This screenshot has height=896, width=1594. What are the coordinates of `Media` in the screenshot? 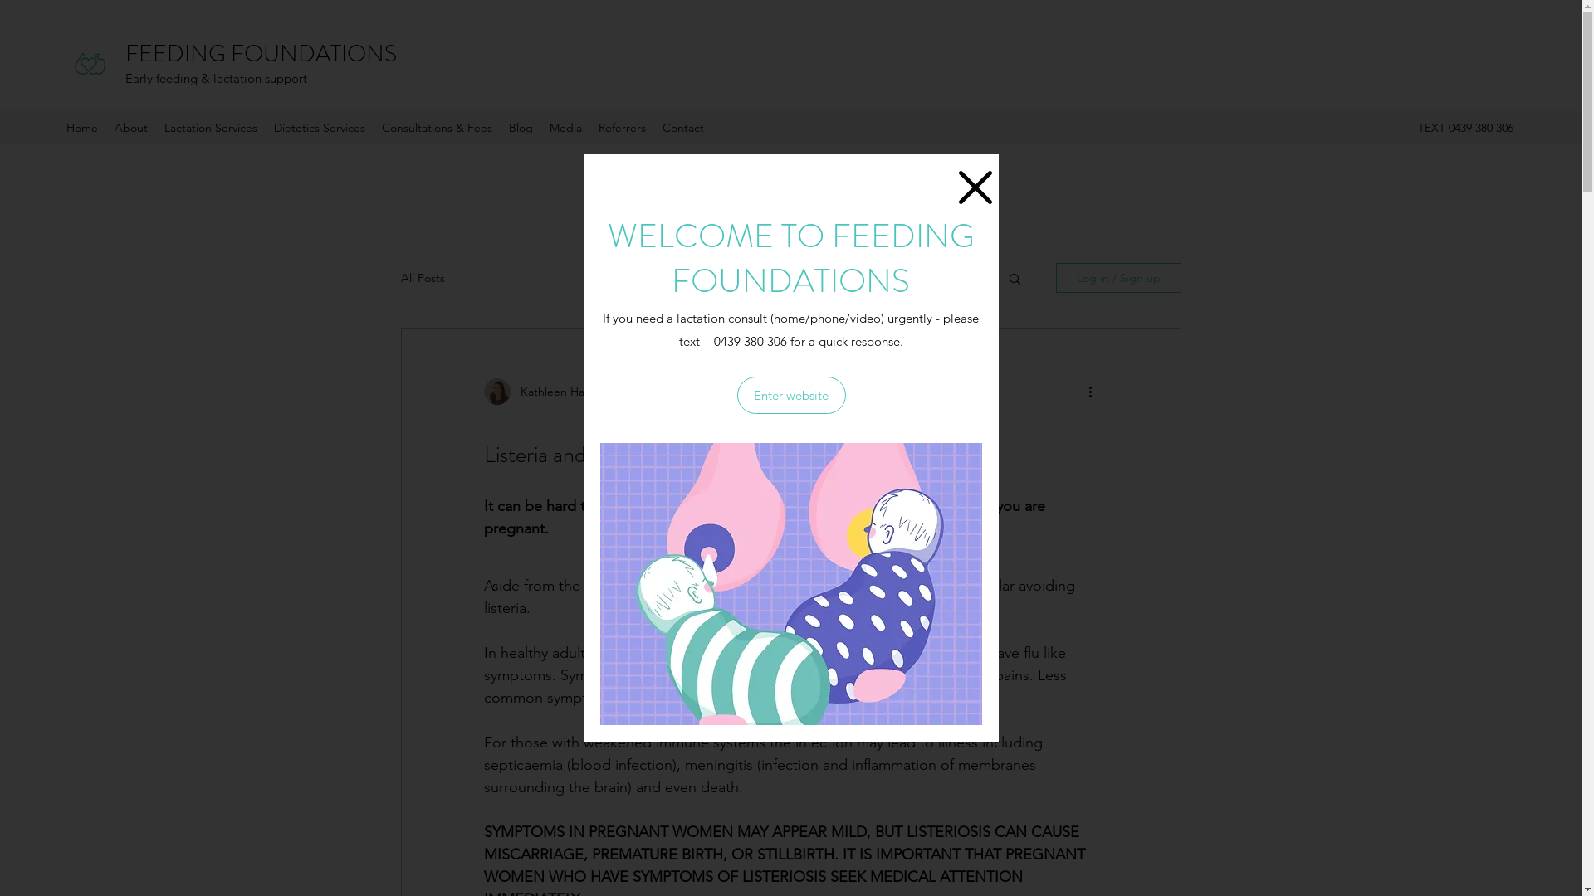 It's located at (566, 128).